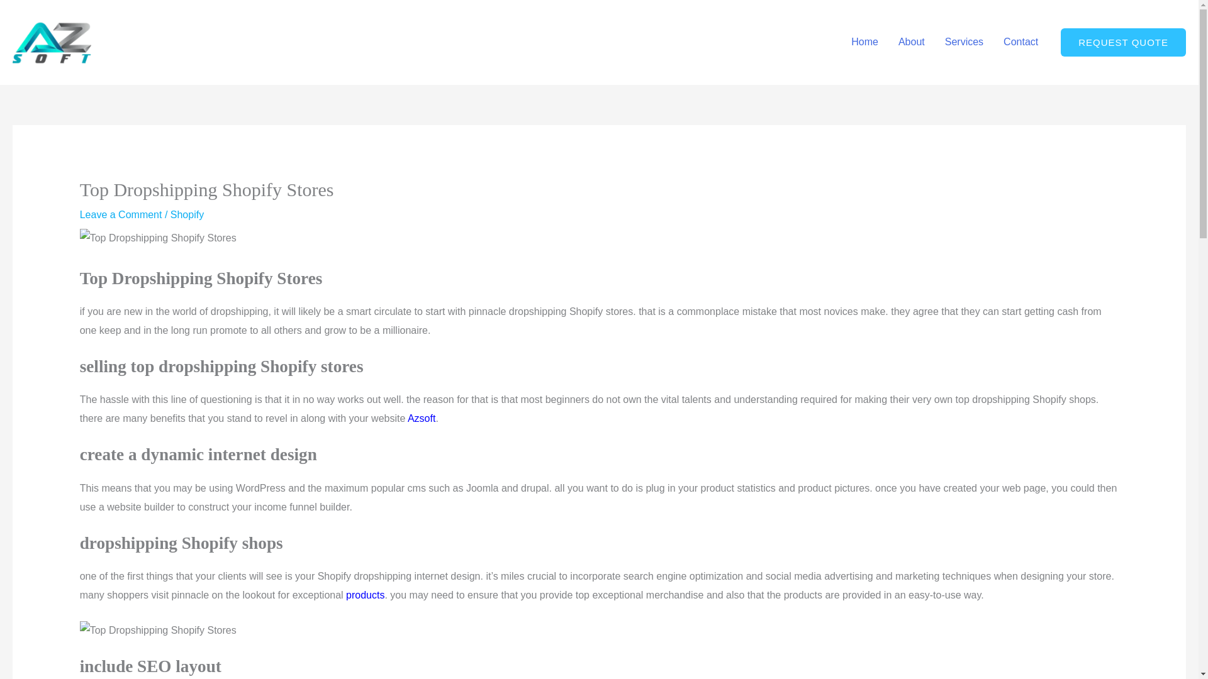  What do you see at coordinates (864, 41) in the screenshot?
I see `Home` at bounding box center [864, 41].